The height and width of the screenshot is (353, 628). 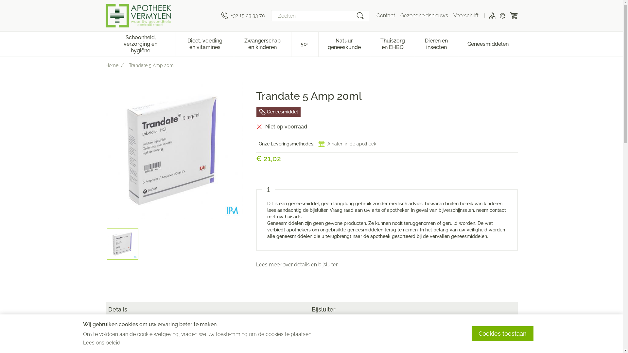 I want to click on Home, so click(x=112, y=65).